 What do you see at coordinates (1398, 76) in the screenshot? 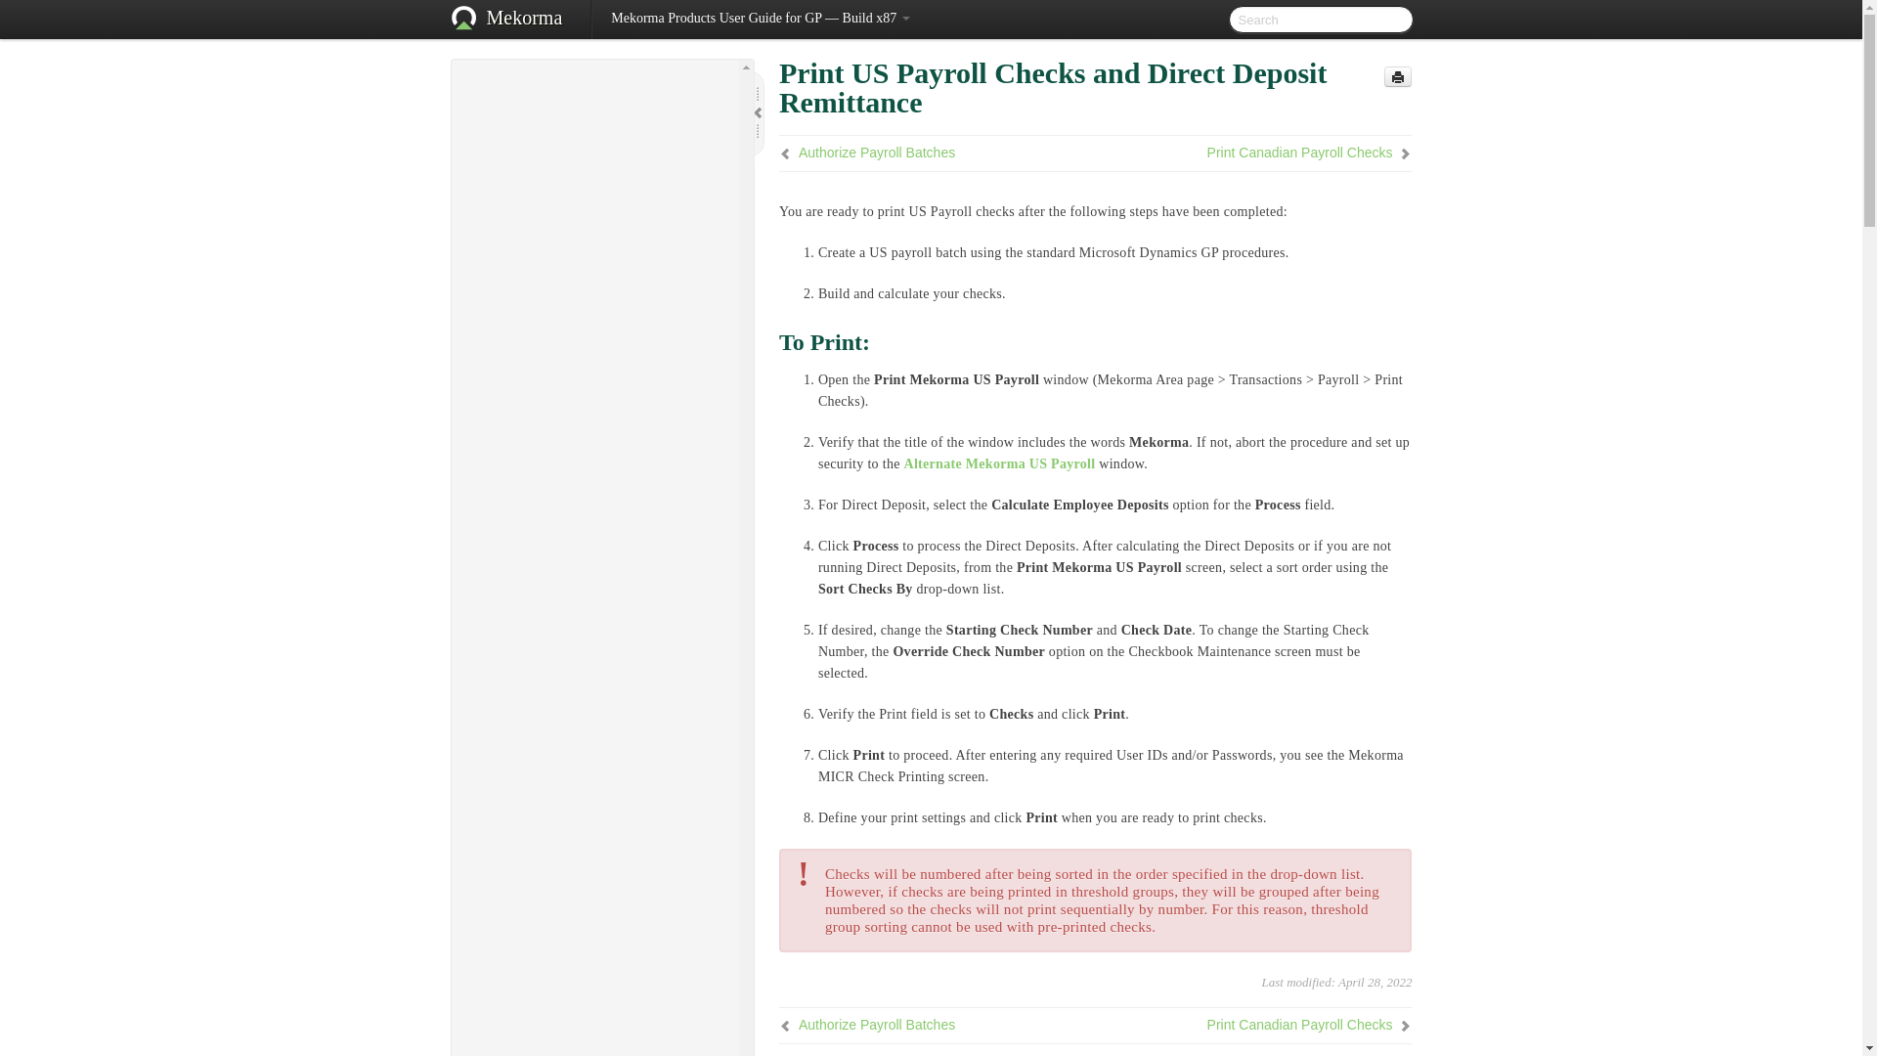
I see `Print page` at bounding box center [1398, 76].